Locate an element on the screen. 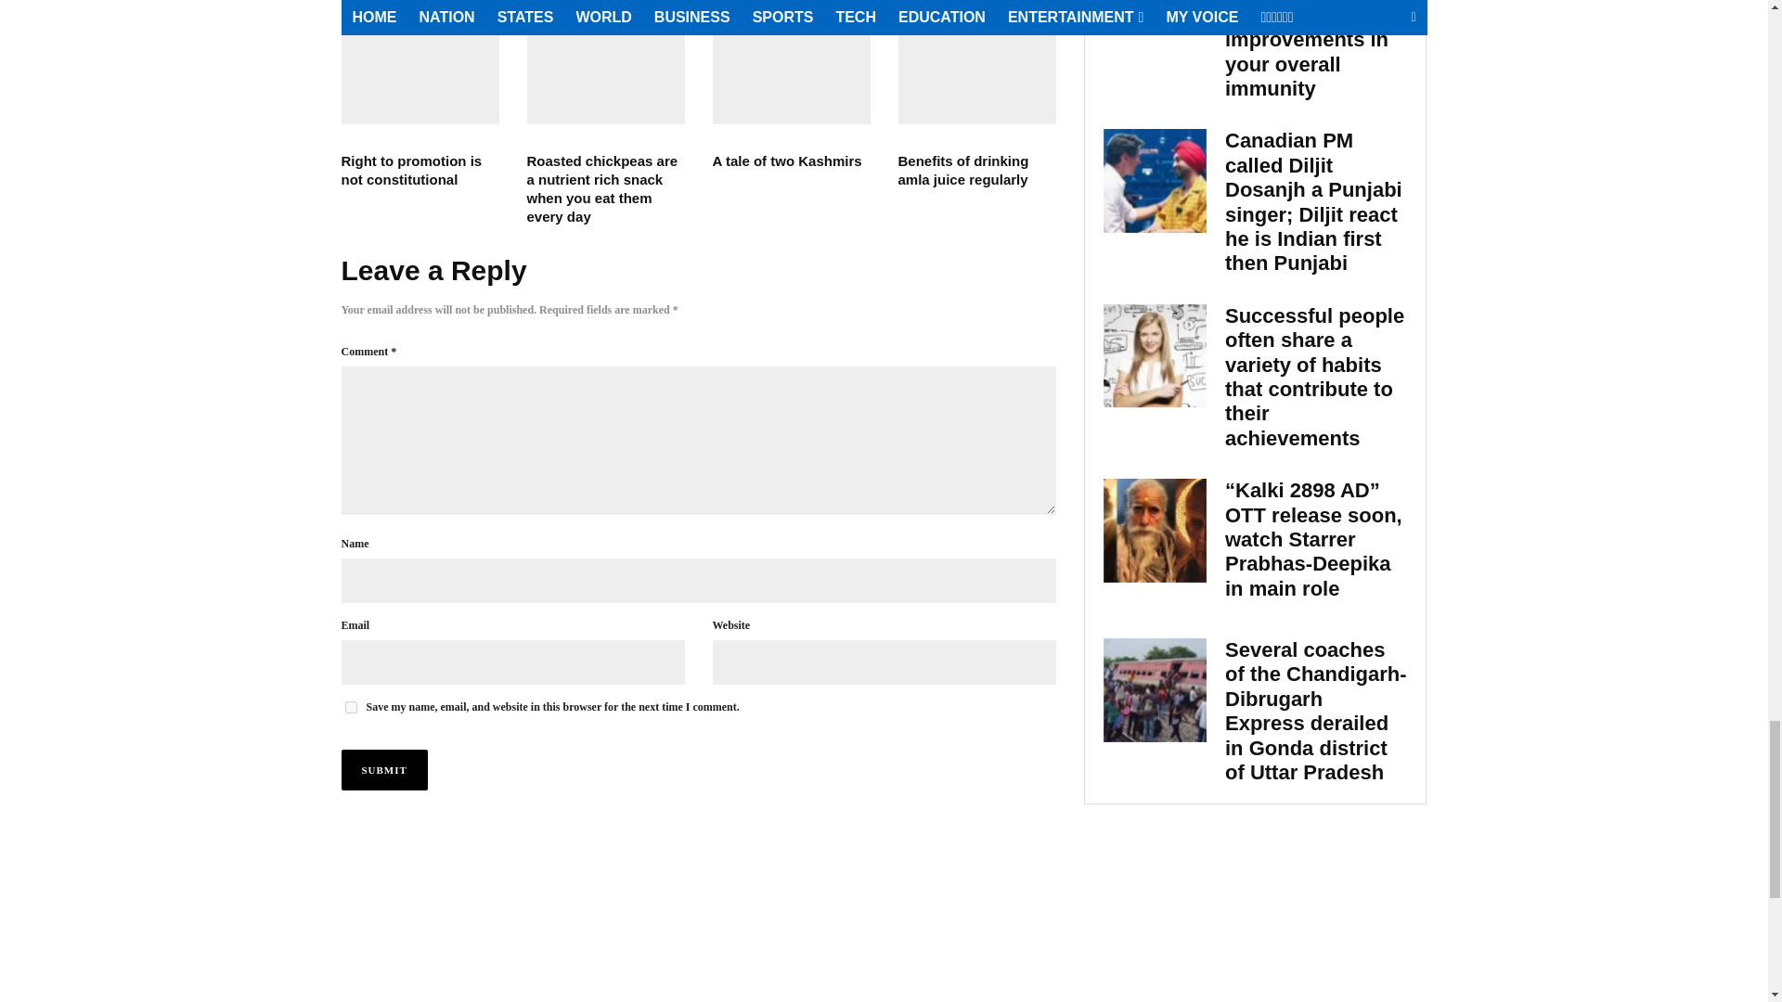  POK is located at coordinates (792, 61).